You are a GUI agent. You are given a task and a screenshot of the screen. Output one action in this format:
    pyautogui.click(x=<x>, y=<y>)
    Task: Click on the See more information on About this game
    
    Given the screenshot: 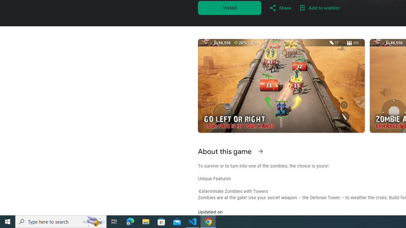 What is the action you would take?
    pyautogui.click(x=261, y=151)
    